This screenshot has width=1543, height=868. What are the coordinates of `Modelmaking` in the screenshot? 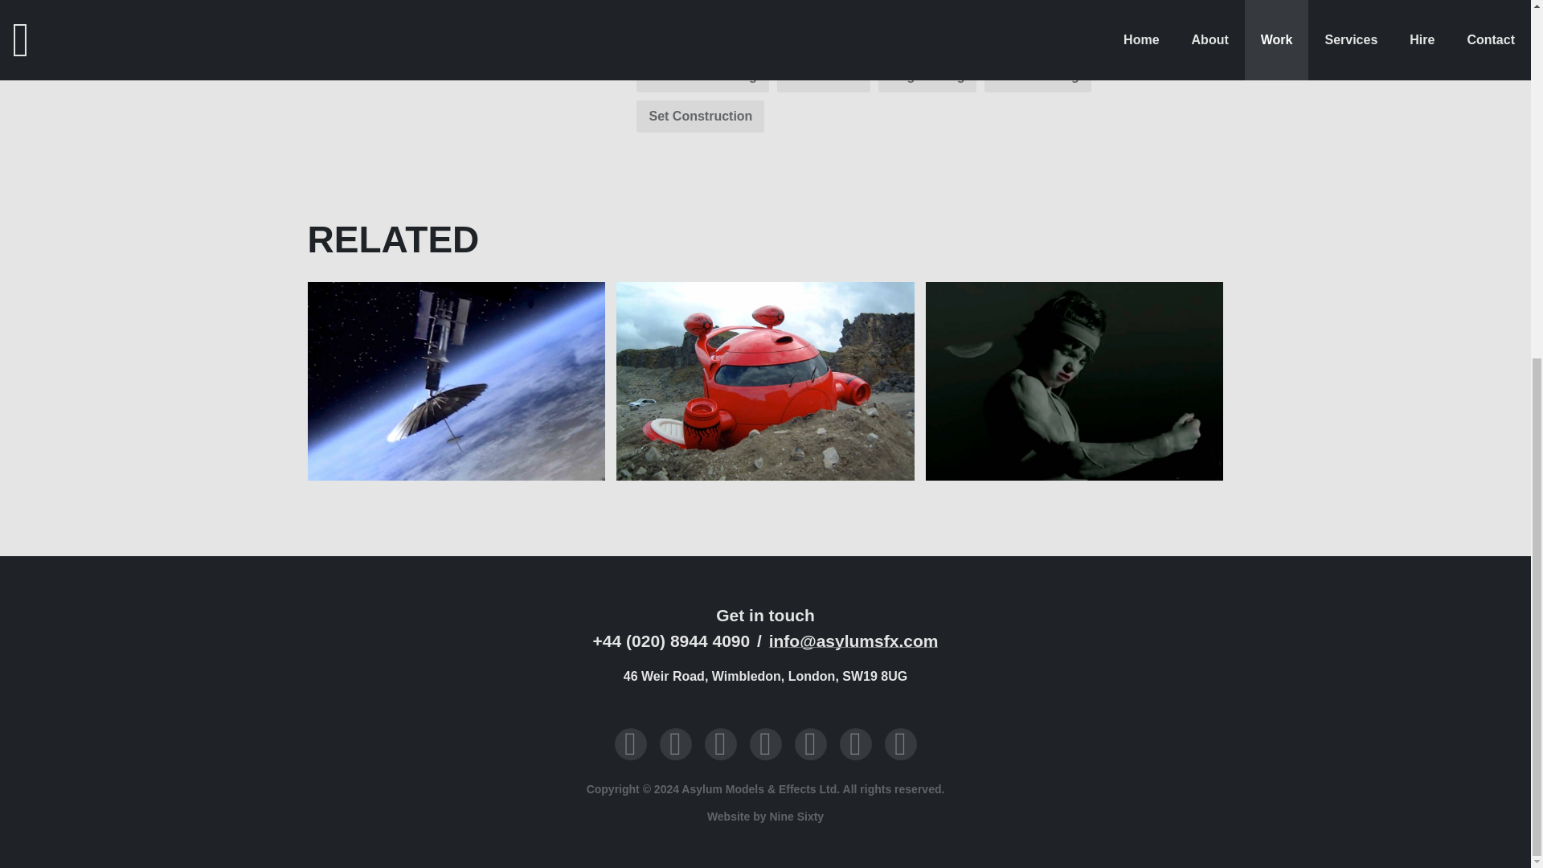 It's located at (1037, 76).